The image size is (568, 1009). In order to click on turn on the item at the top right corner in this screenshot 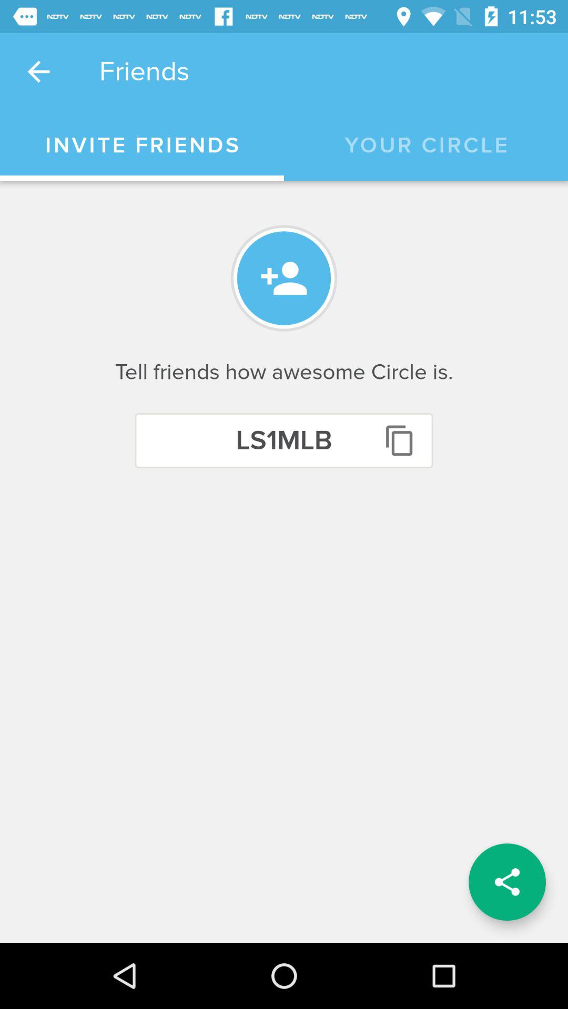, I will do `click(426, 146)`.